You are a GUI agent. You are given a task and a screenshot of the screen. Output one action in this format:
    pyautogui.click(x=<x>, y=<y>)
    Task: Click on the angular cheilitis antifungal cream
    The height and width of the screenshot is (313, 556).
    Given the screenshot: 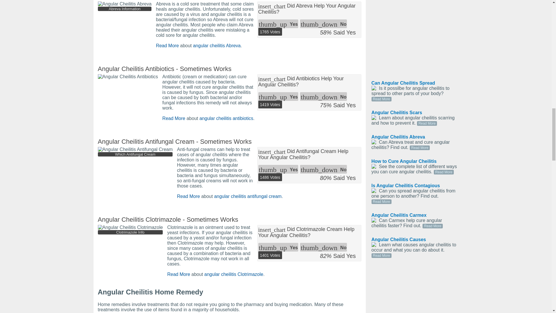 What is the action you would take?
    pyautogui.click(x=248, y=196)
    